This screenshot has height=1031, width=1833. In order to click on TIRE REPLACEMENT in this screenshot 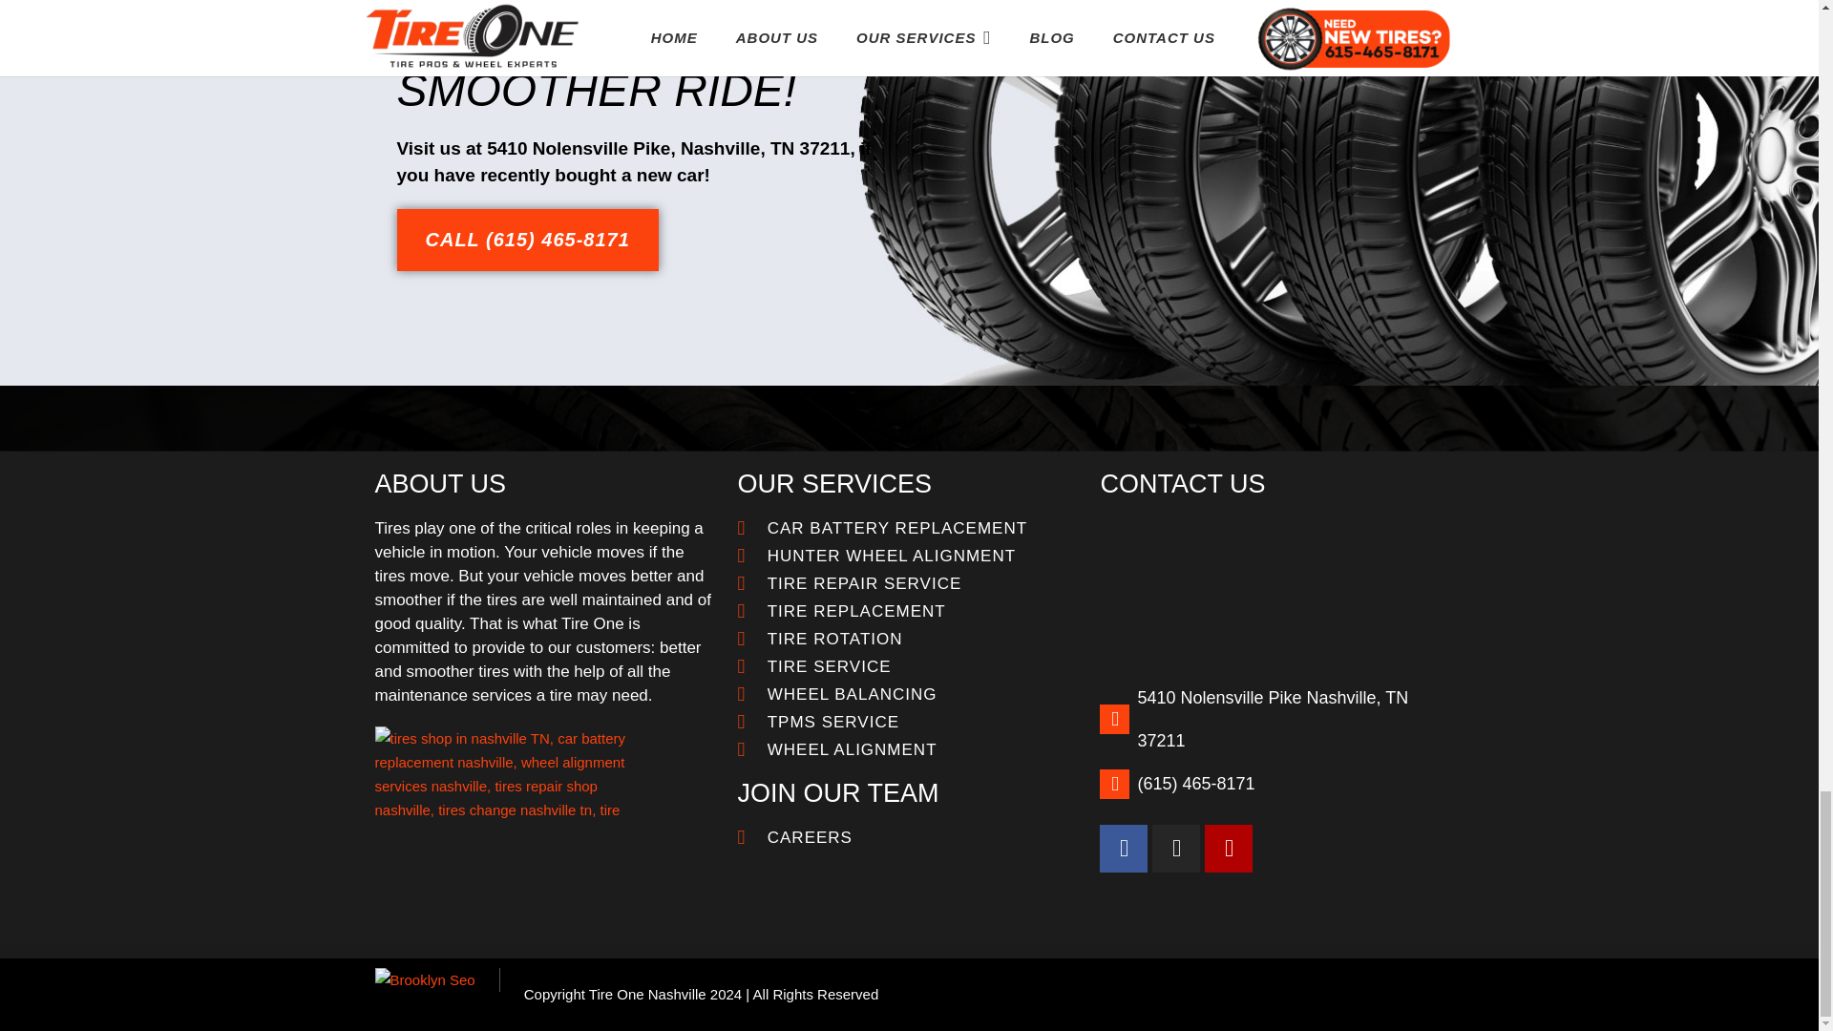, I will do `click(909, 611)`.